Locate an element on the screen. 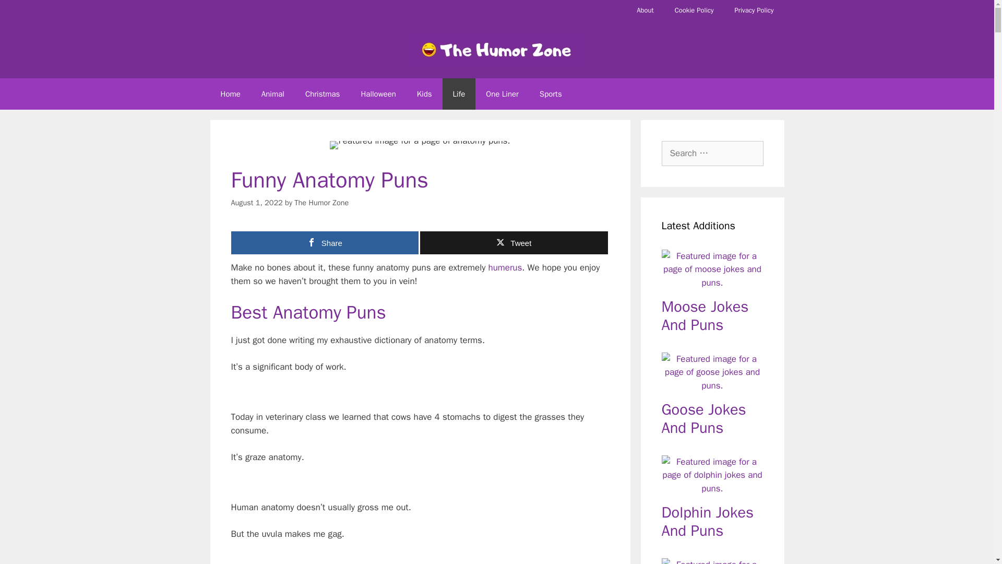 This screenshot has width=1002, height=564. Animal is located at coordinates (272, 94).